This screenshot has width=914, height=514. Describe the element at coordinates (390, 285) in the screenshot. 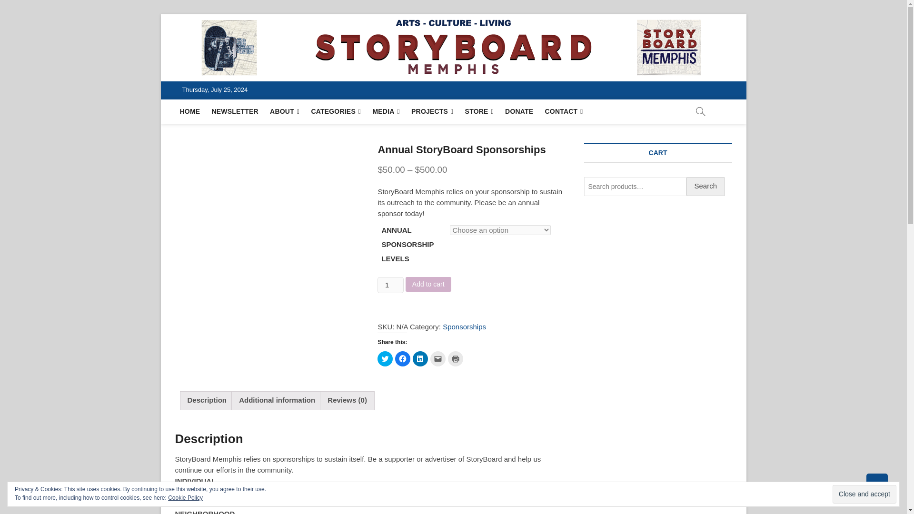

I see `Qty` at that location.